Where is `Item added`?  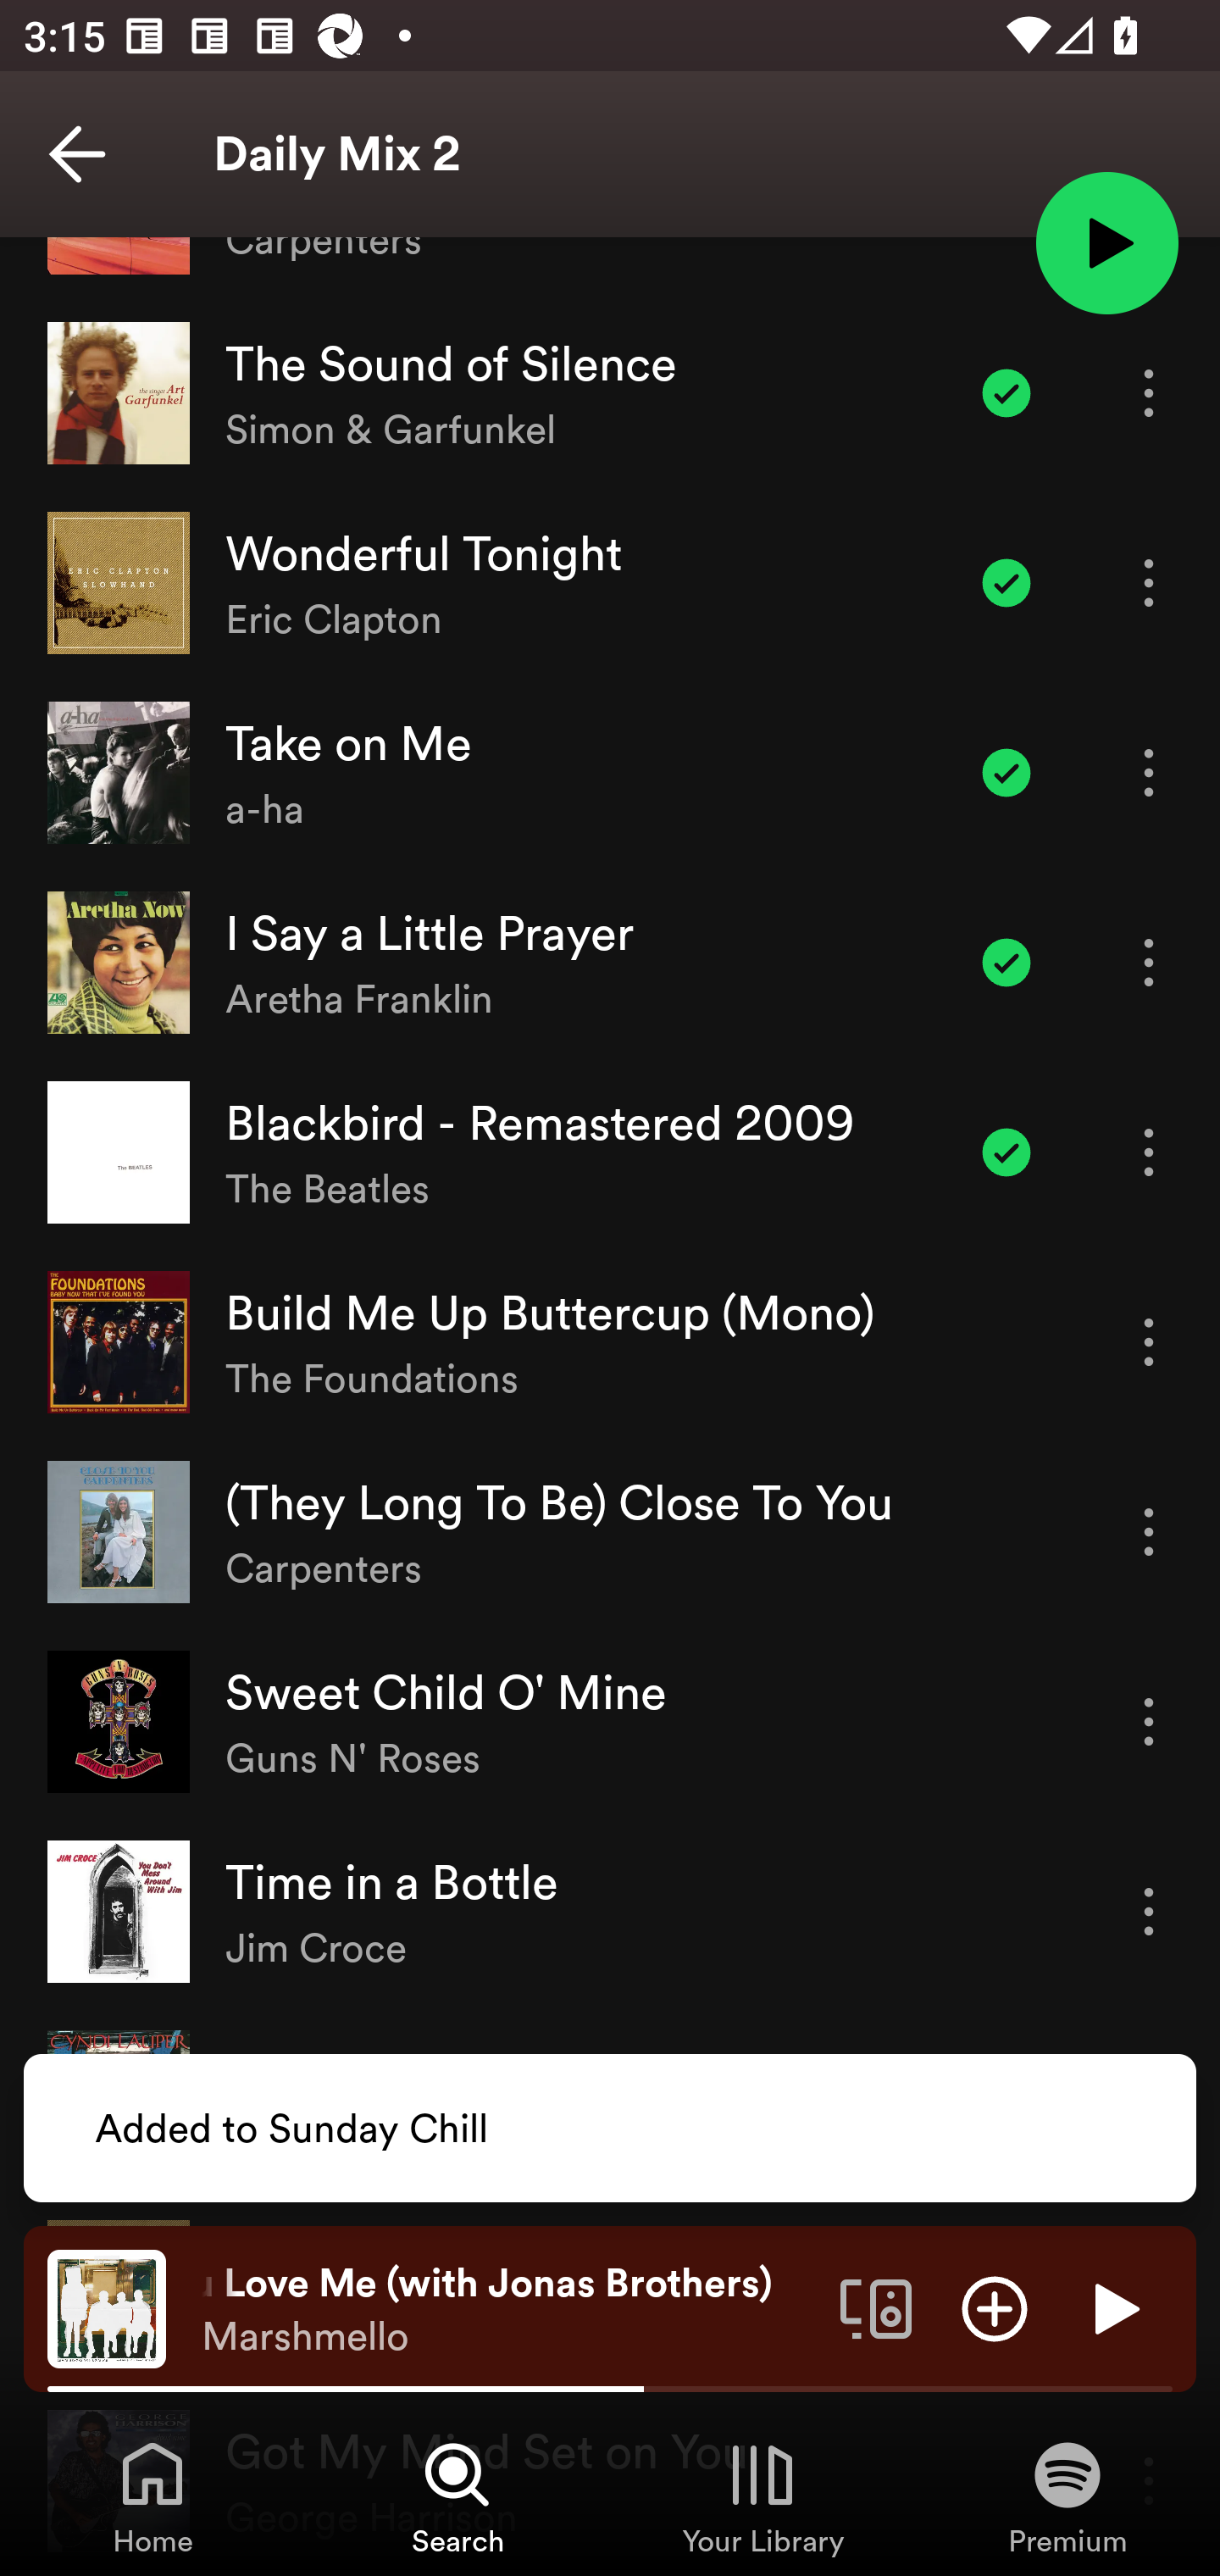
Item added is located at coordinates (1006, 962).